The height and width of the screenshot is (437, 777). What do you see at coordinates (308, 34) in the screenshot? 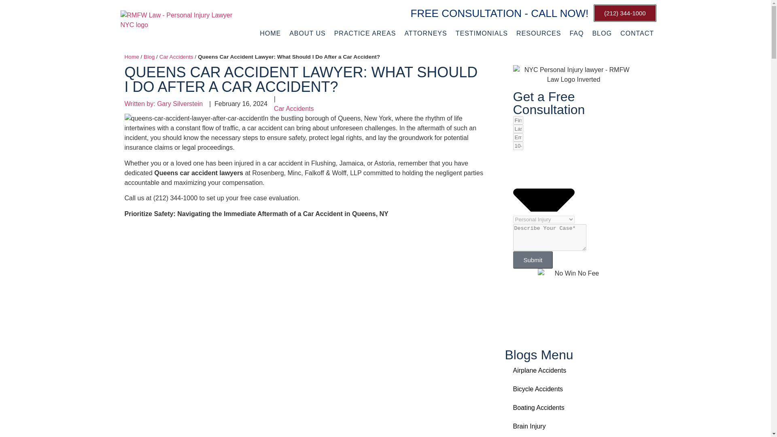
I see `ABOUT US` at bounding box center [308, 34].